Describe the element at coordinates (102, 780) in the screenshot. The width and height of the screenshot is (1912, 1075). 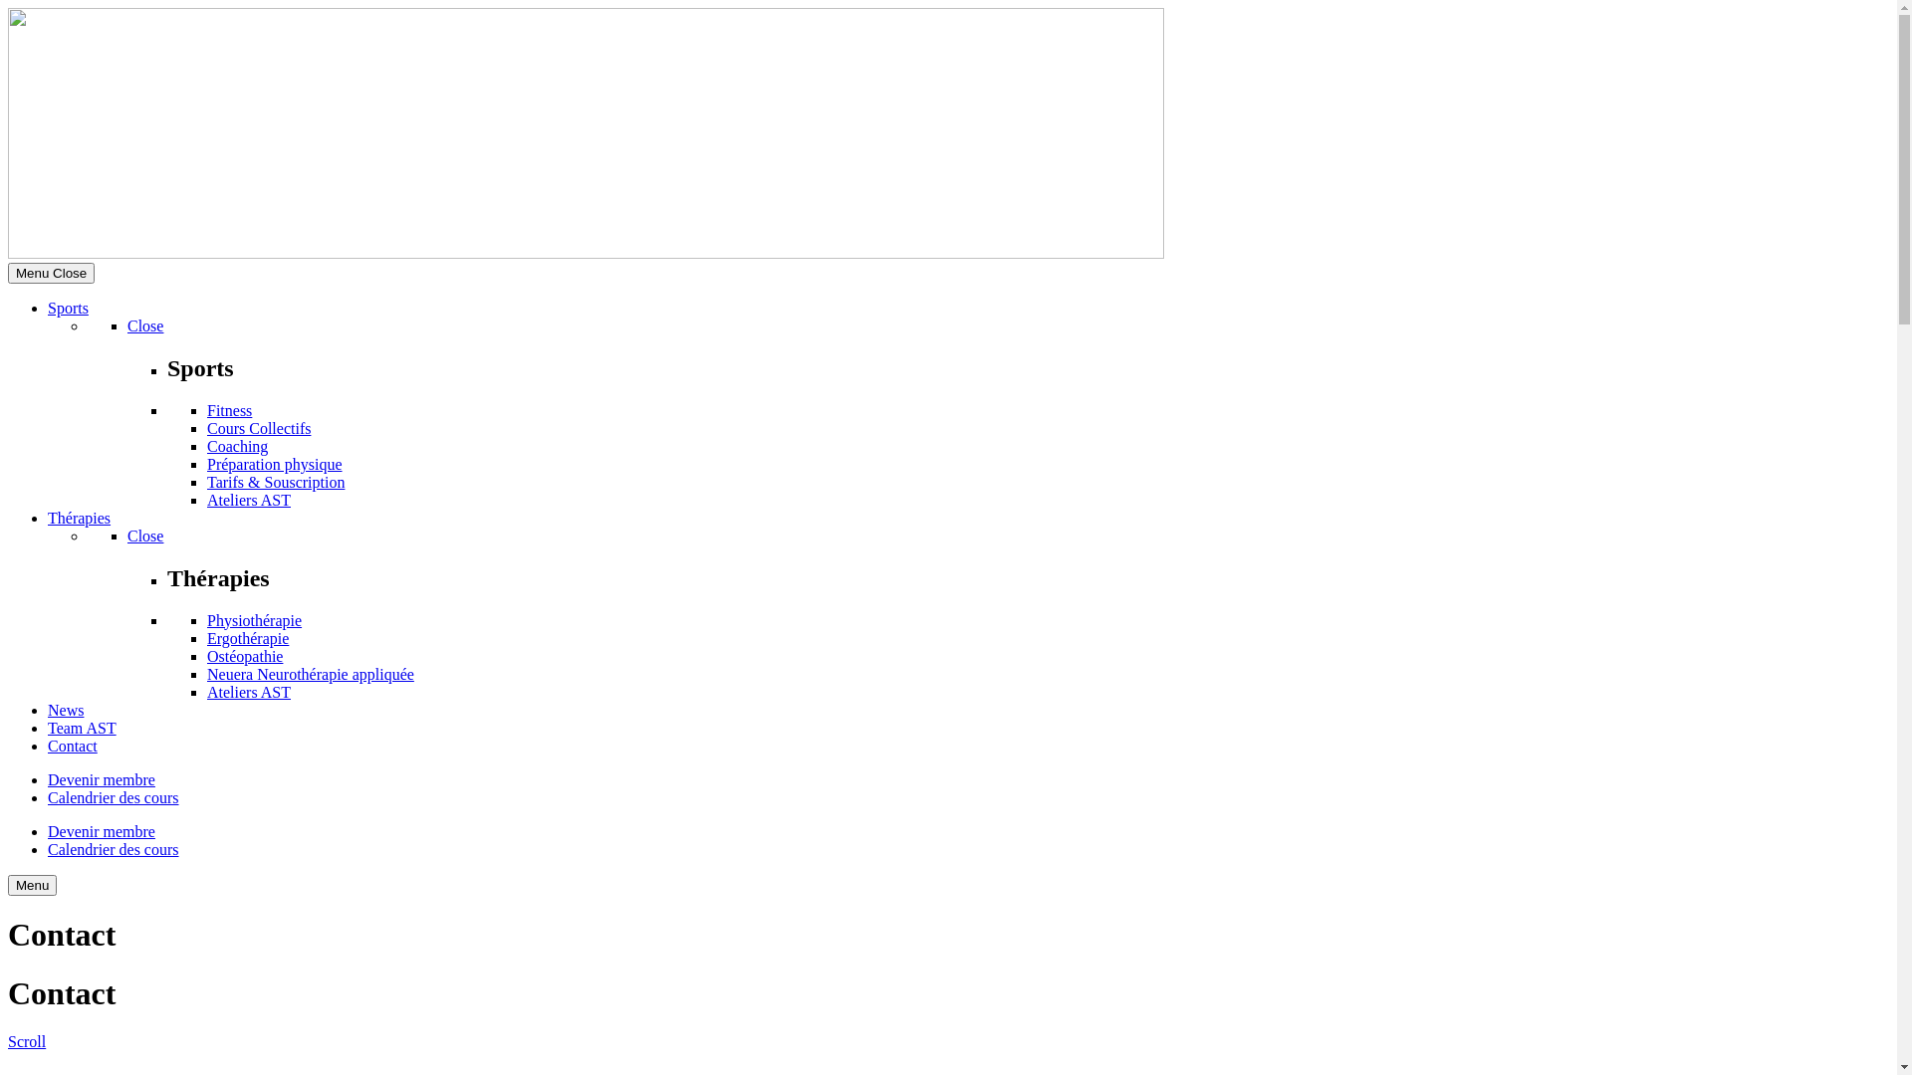
I see `Devenir membre` at that location.